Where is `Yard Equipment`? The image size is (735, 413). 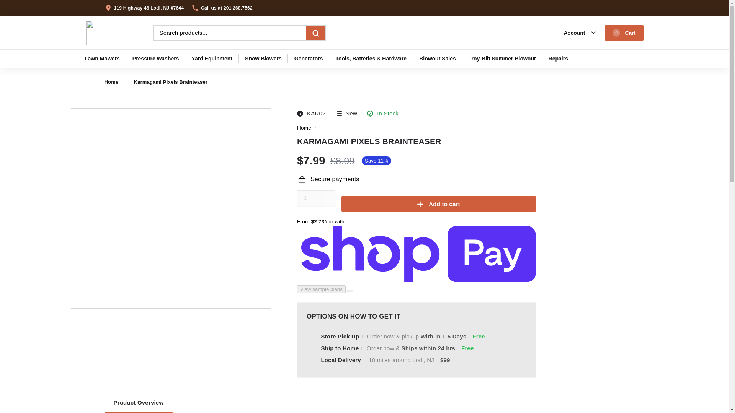
Yard Equipment is located at coordinates (624, 33).